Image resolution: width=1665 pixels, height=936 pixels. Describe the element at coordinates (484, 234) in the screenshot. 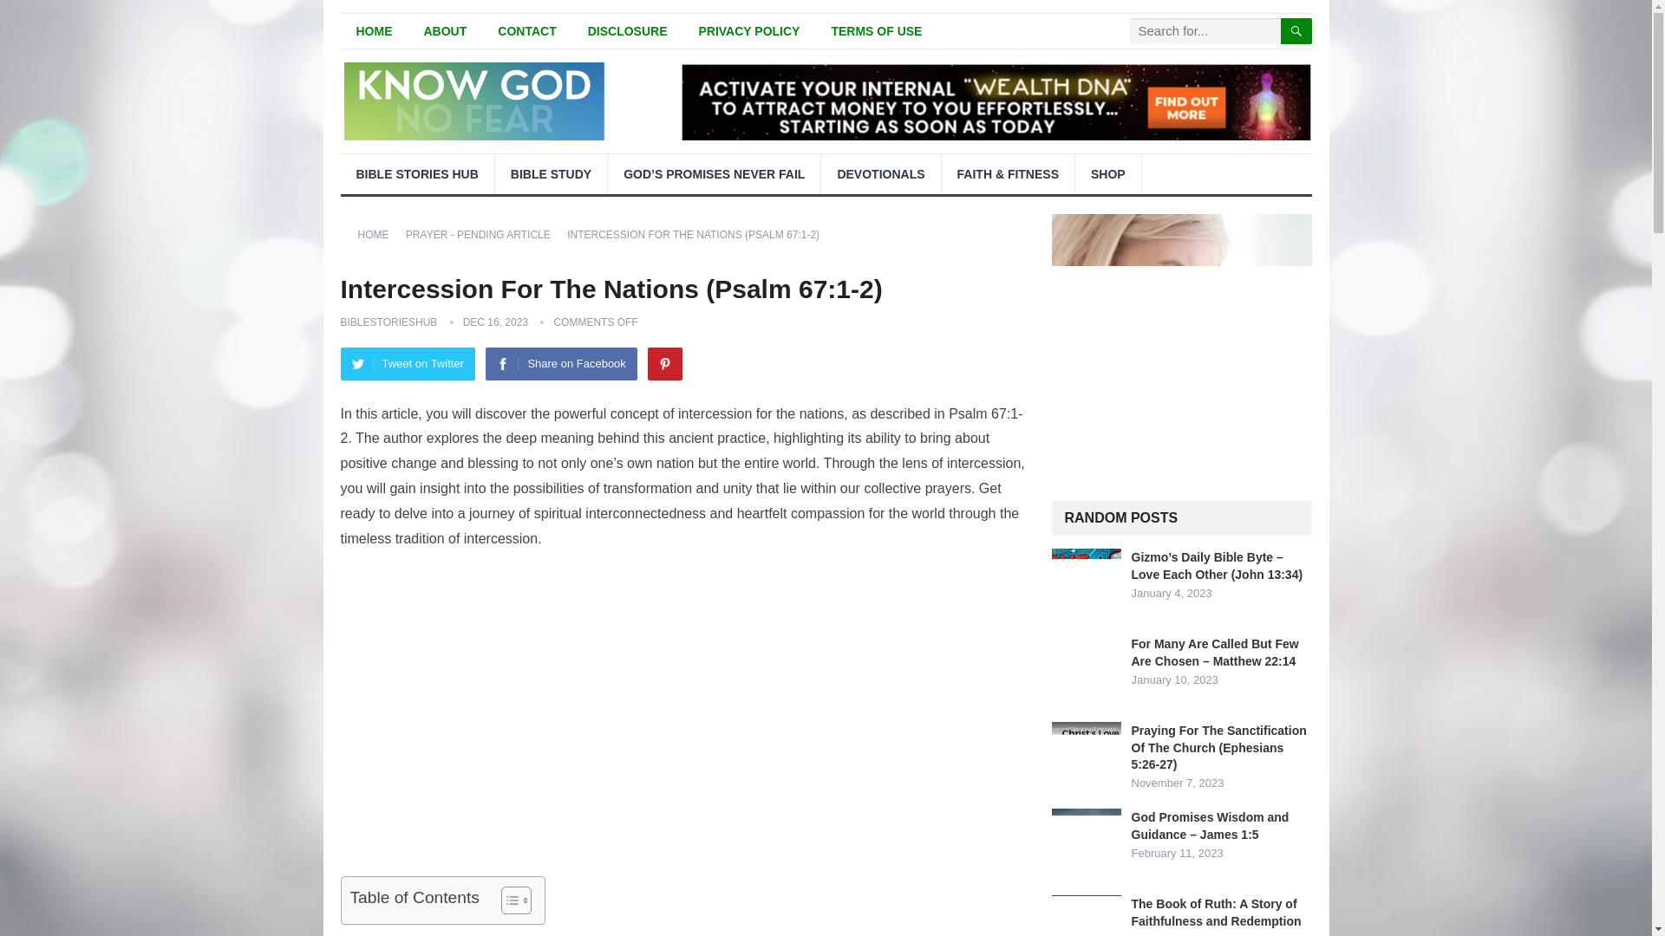

I see `PRAYER - PENDING ARTICLE` at that location.